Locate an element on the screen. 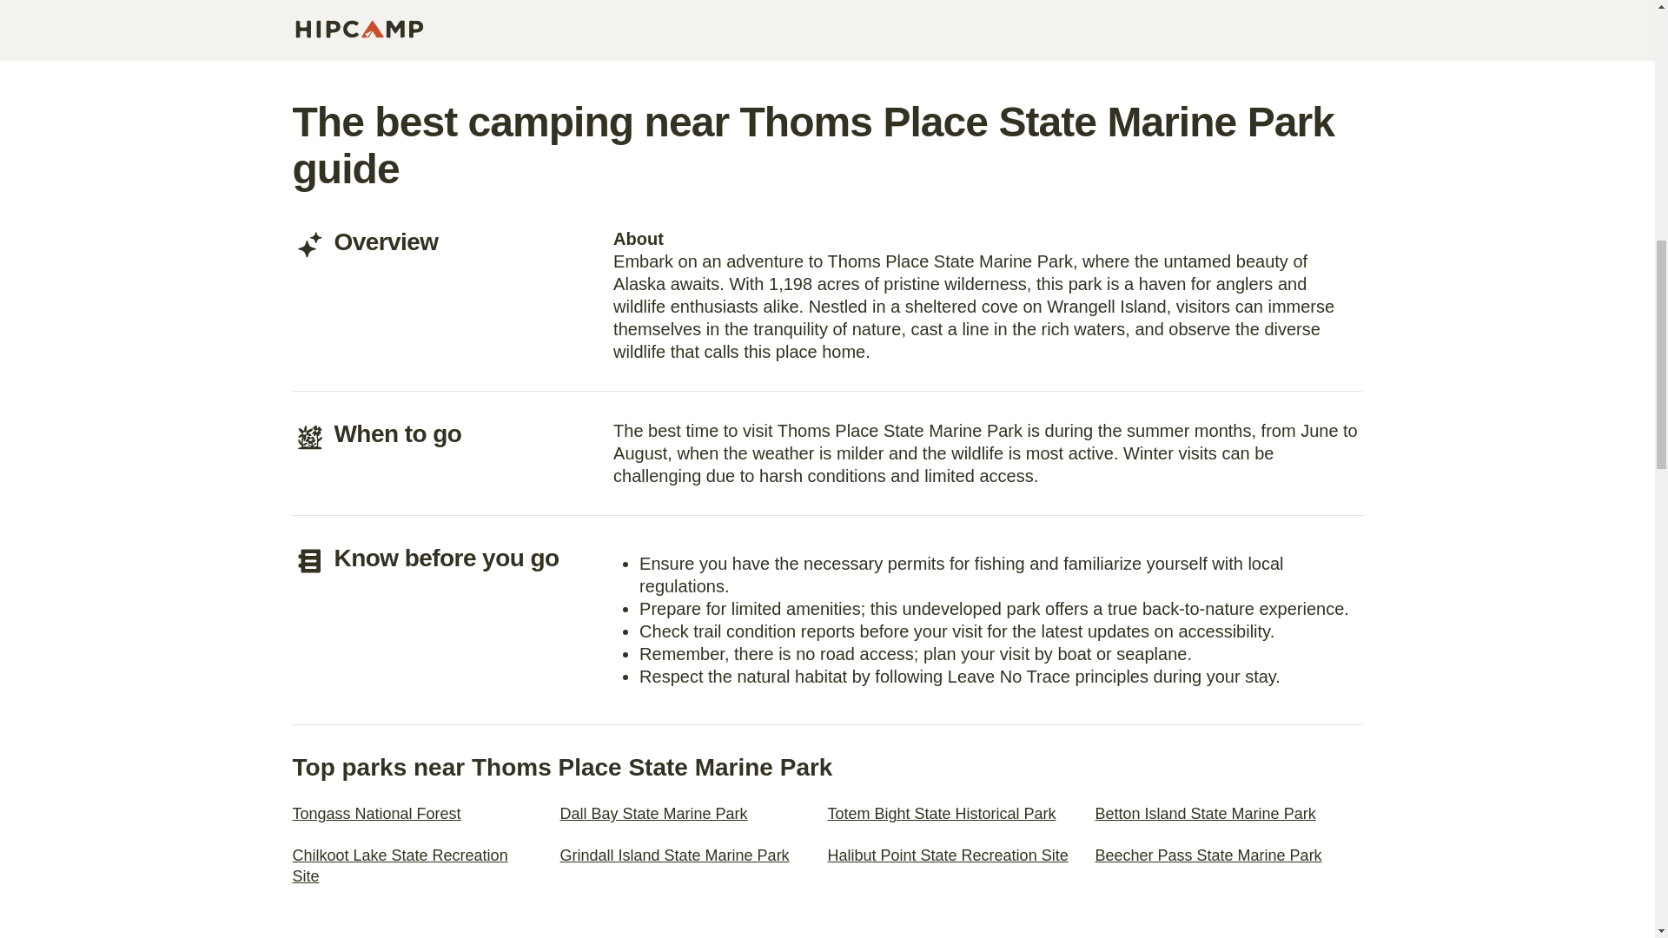 The image size is (1668, 938). Creature comforts is located at coordinates (1261, 9).